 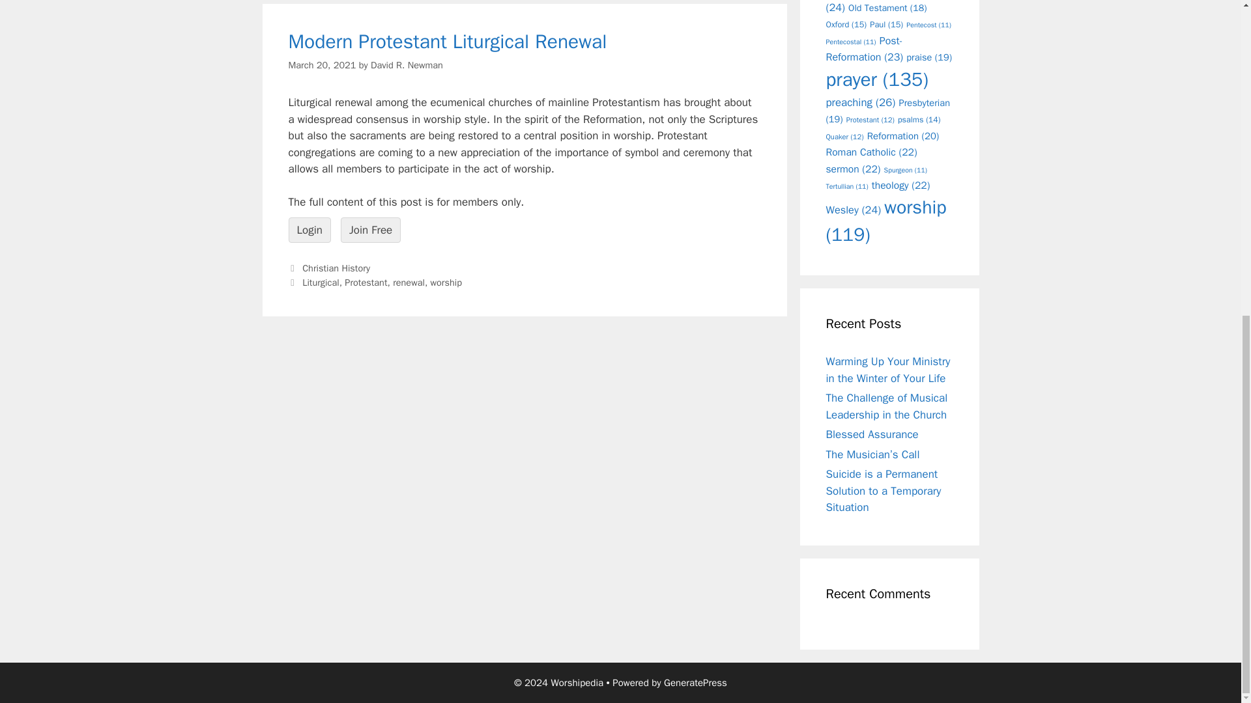 What do you see at coordinates (409, 283) in the screenshot?
I see `renewal` at bounding box center [409, 283].